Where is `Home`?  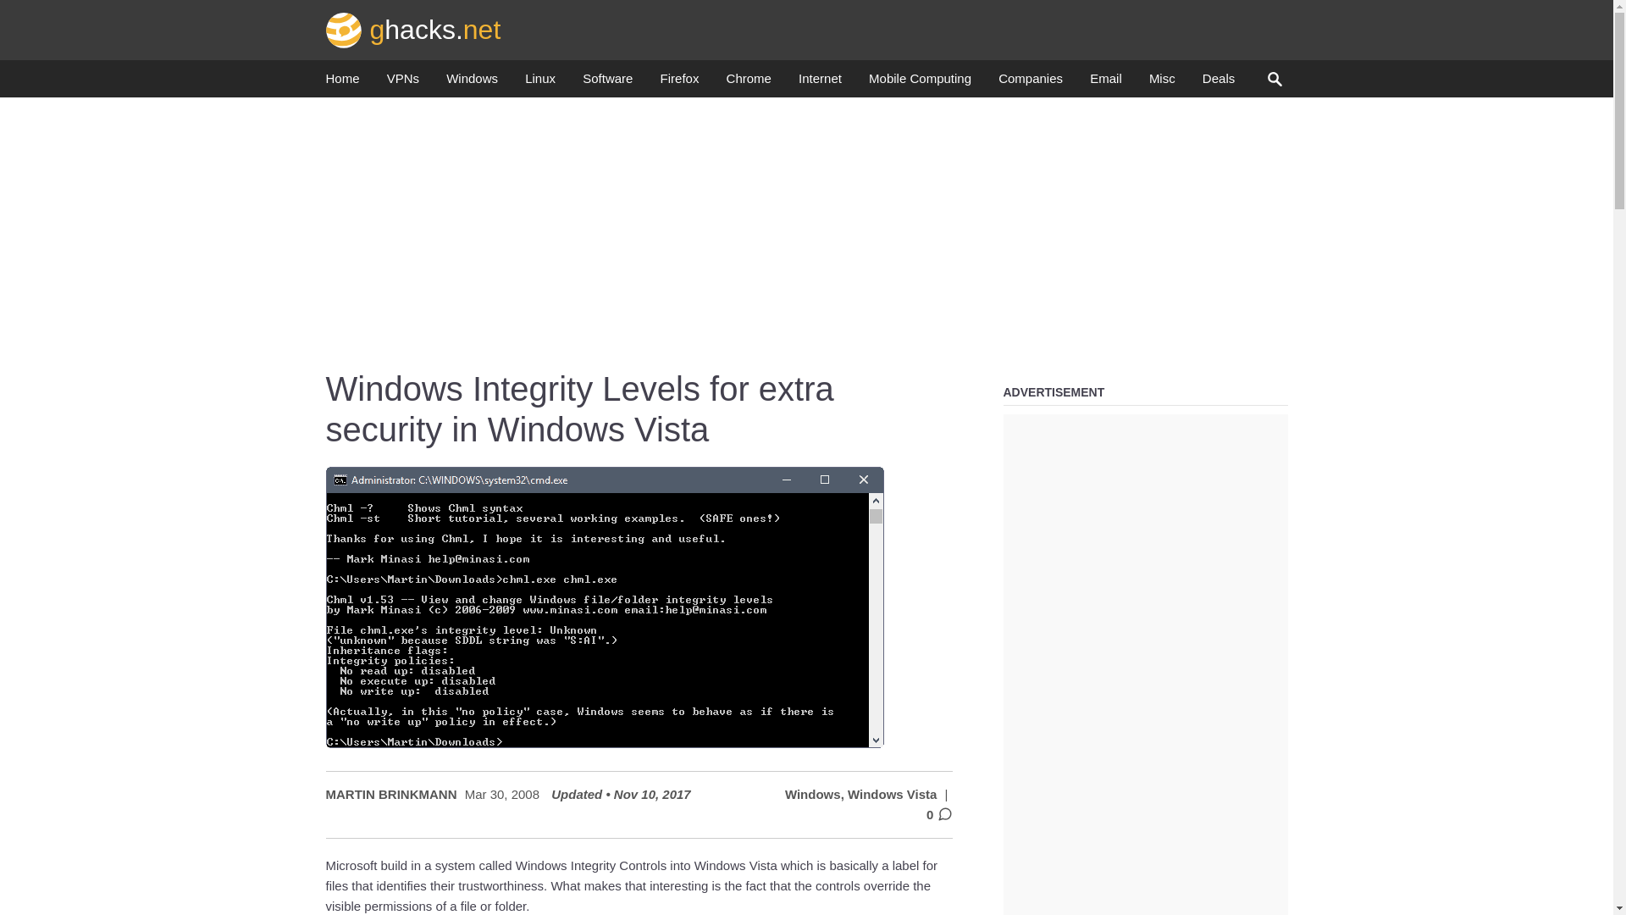
Home is located at coordinates (342, 83).